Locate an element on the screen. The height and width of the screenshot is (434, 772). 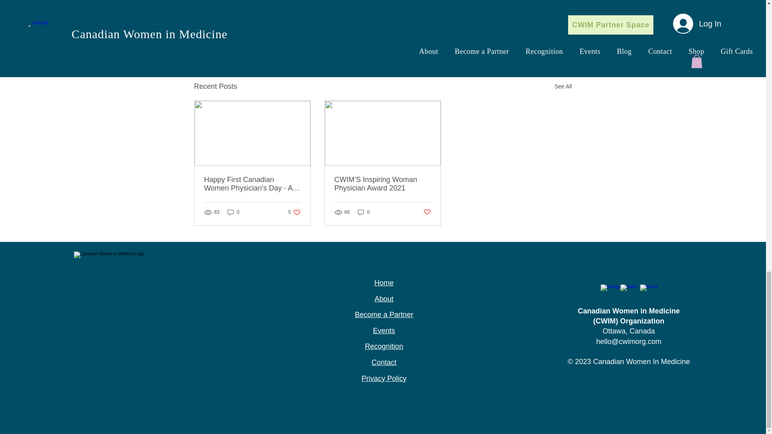
0 is located at coordinates (294, 212).